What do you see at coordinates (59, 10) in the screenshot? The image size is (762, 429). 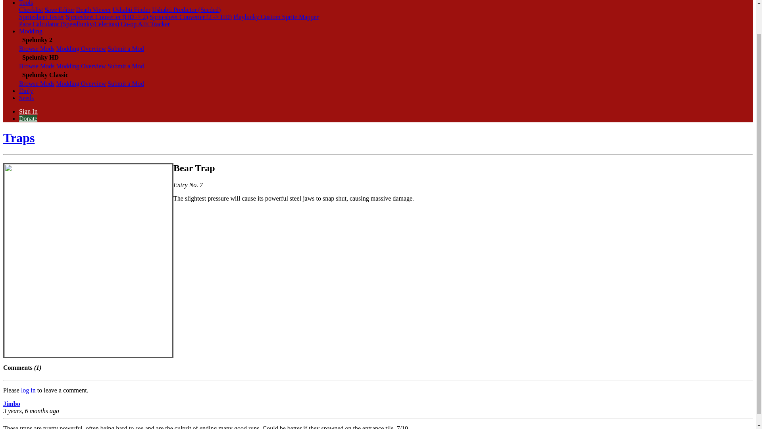 I see `Save Editor` at bounding box center [59, 10].